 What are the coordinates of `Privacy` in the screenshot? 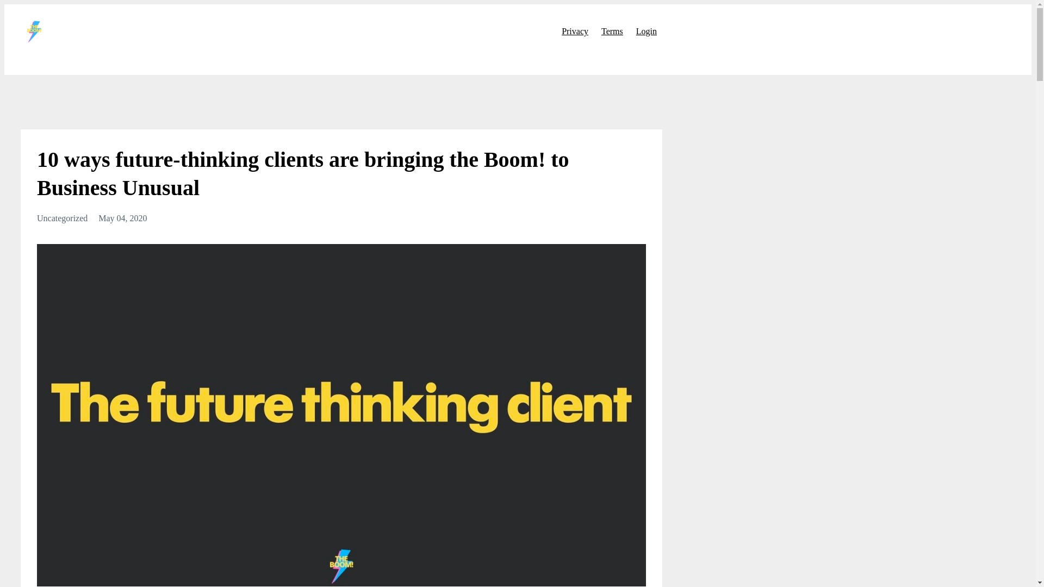 It's located at (575, 31).